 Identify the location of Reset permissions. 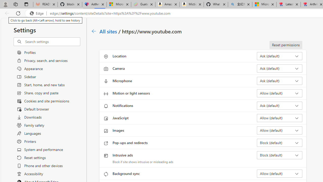
(286, 45).